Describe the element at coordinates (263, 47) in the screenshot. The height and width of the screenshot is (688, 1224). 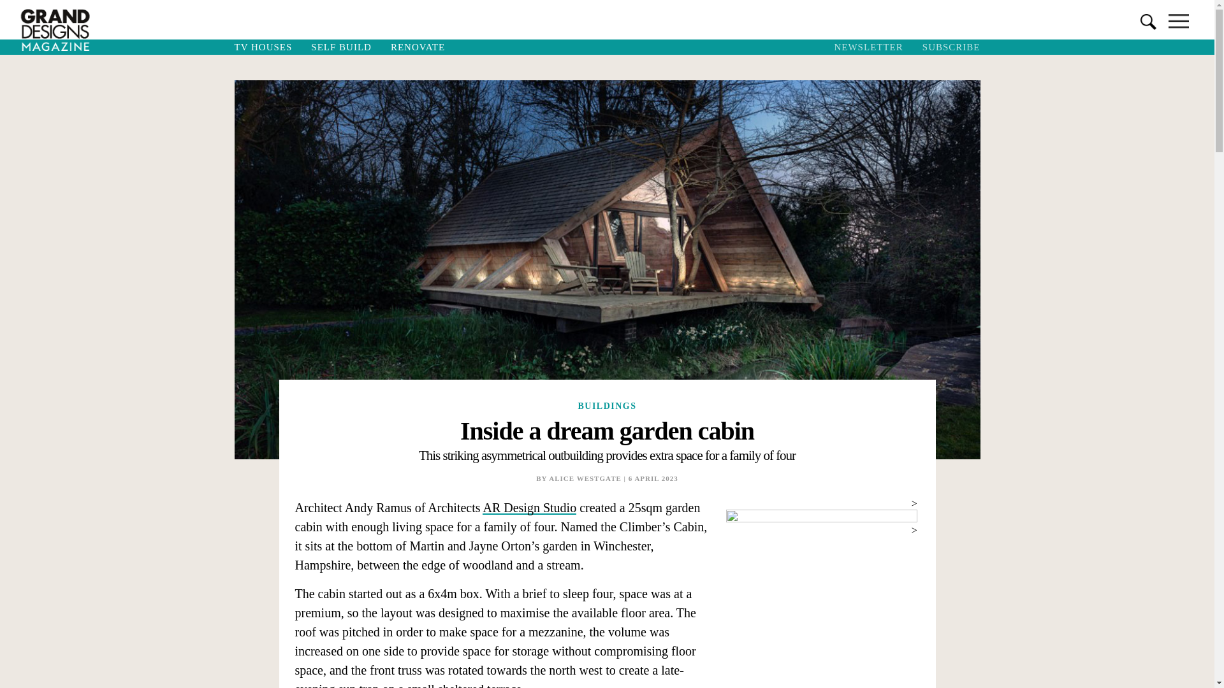
I see `TV HOUSES` at that location.